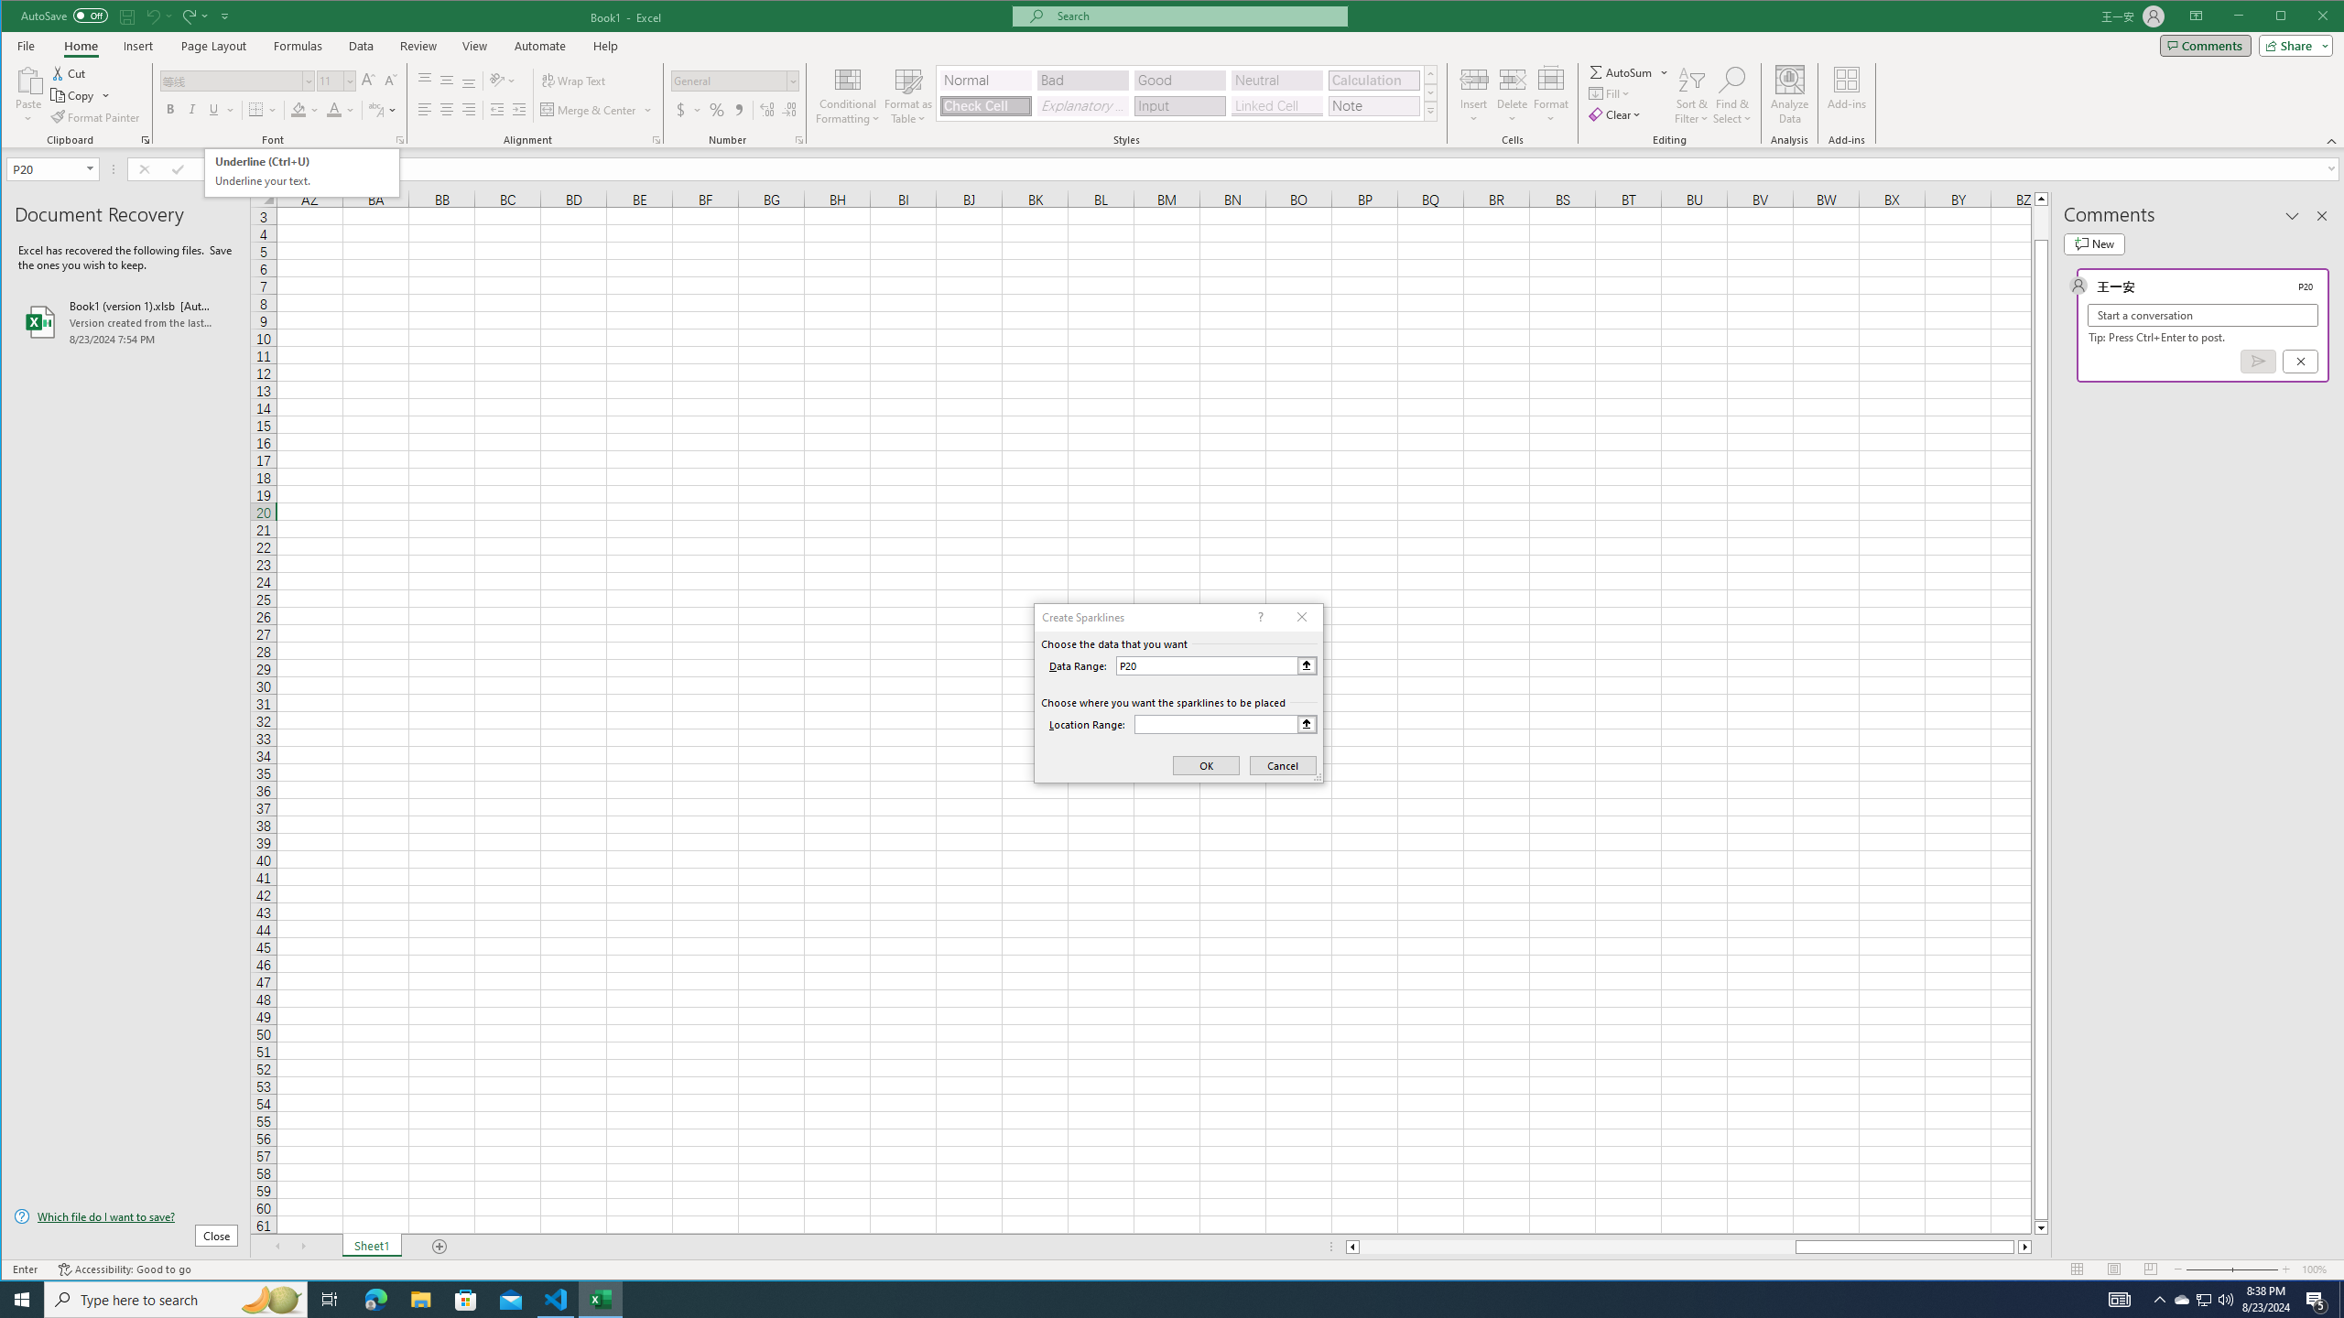 Image resolution: width=2344 pixels, height=1318 pixels. What do you see at coordinates (1692, 95) in the screenshot?
I see `Sort & Filter` at bounding box center [1692, 95].